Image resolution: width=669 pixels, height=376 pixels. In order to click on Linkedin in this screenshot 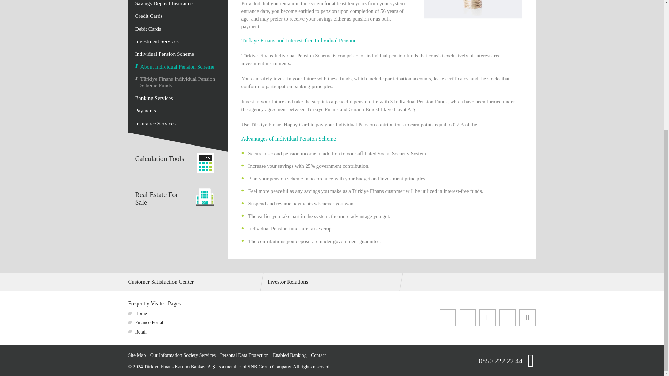, I will do `click(507, 317)`.